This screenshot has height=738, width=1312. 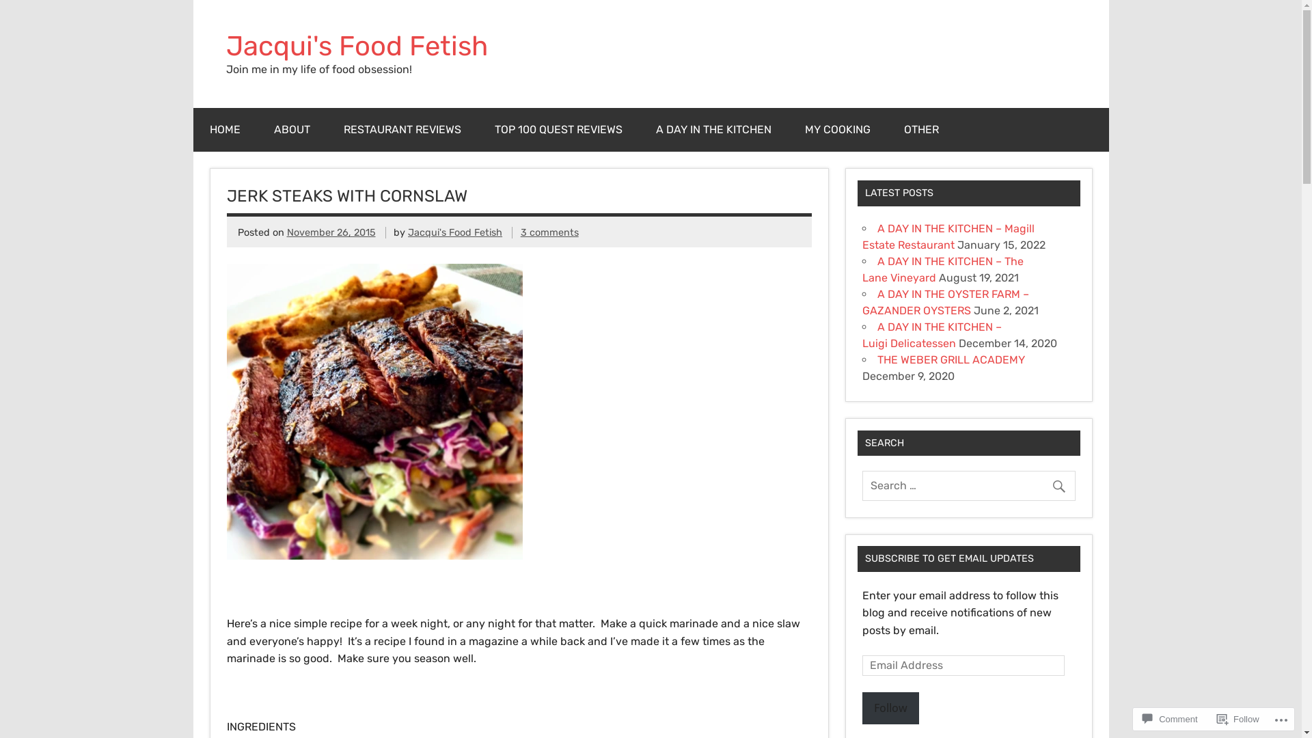 I want to click on Comment, so click(x=1170, y=719).